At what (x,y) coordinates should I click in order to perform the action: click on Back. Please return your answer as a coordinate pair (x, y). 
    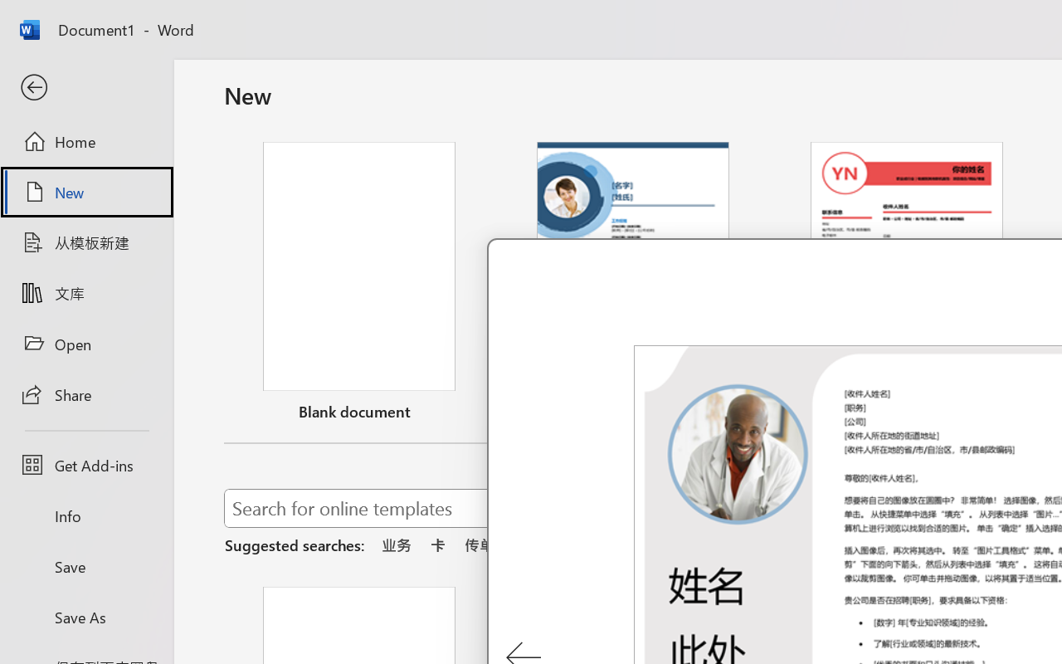
    Looking at the image, I should click on (86, 88).